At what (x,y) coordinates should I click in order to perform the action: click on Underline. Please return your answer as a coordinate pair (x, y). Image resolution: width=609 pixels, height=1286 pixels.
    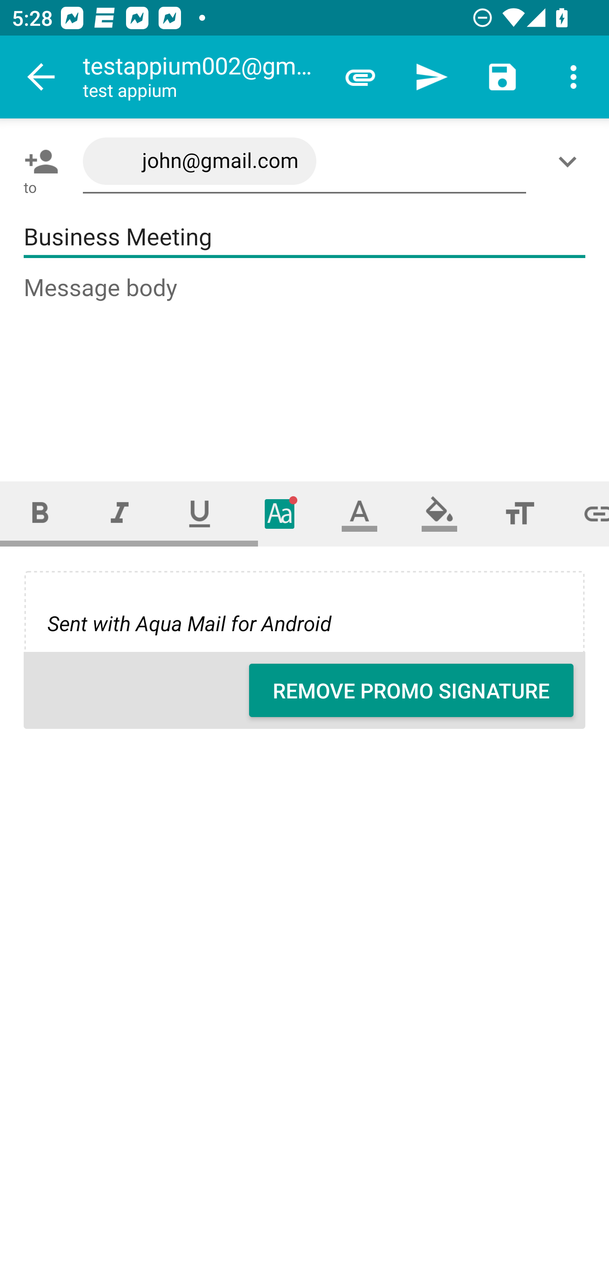
    Looking at the image, I should click on (200, 514).